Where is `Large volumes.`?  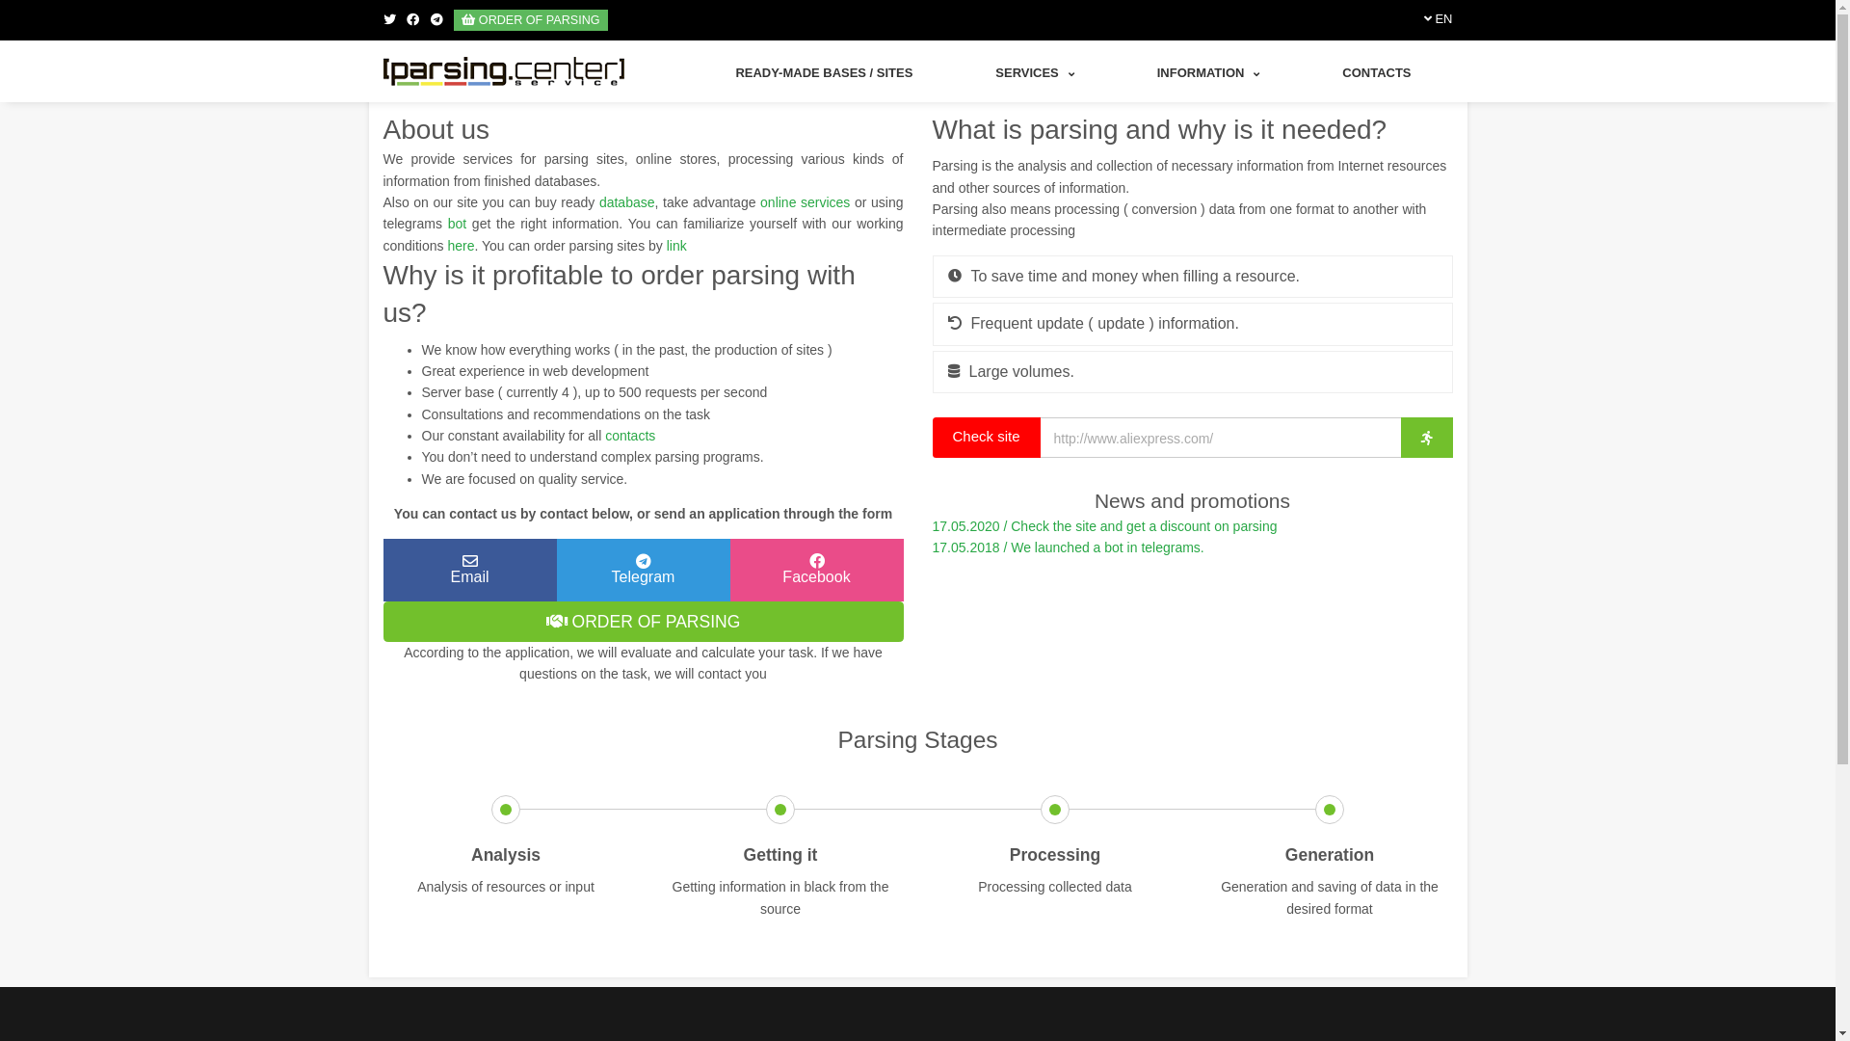 Large volumes. is located at coordinates (1193, 370).